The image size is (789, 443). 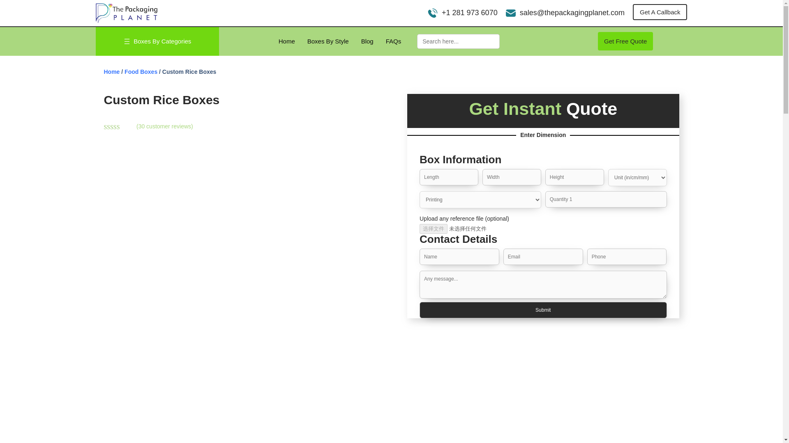 What do you see at coordinates (625, 41) in the screenshot?
I see `Get Free Quote` at bounding box center [625, 41].